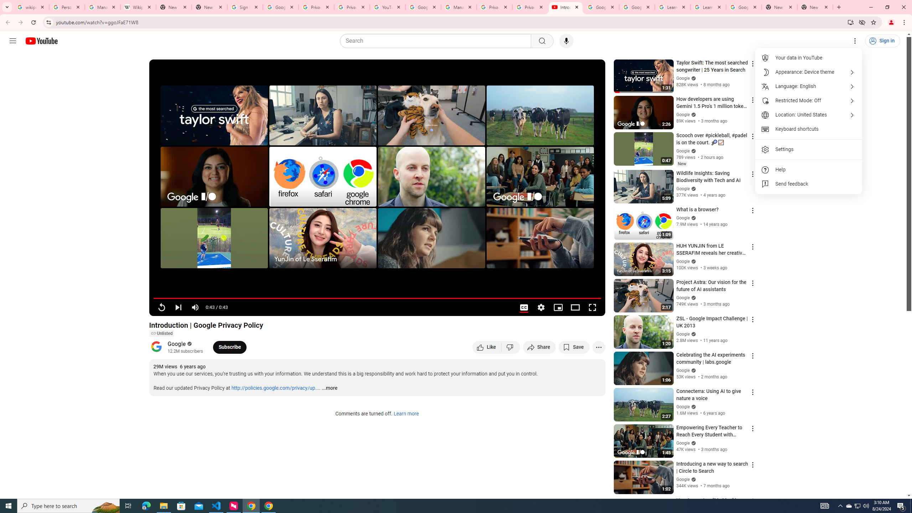 The image size is (912, 513). What do you see at coordinates (539, 347) in the screenshot?
I see `Share` at bounding box center [539, 347].